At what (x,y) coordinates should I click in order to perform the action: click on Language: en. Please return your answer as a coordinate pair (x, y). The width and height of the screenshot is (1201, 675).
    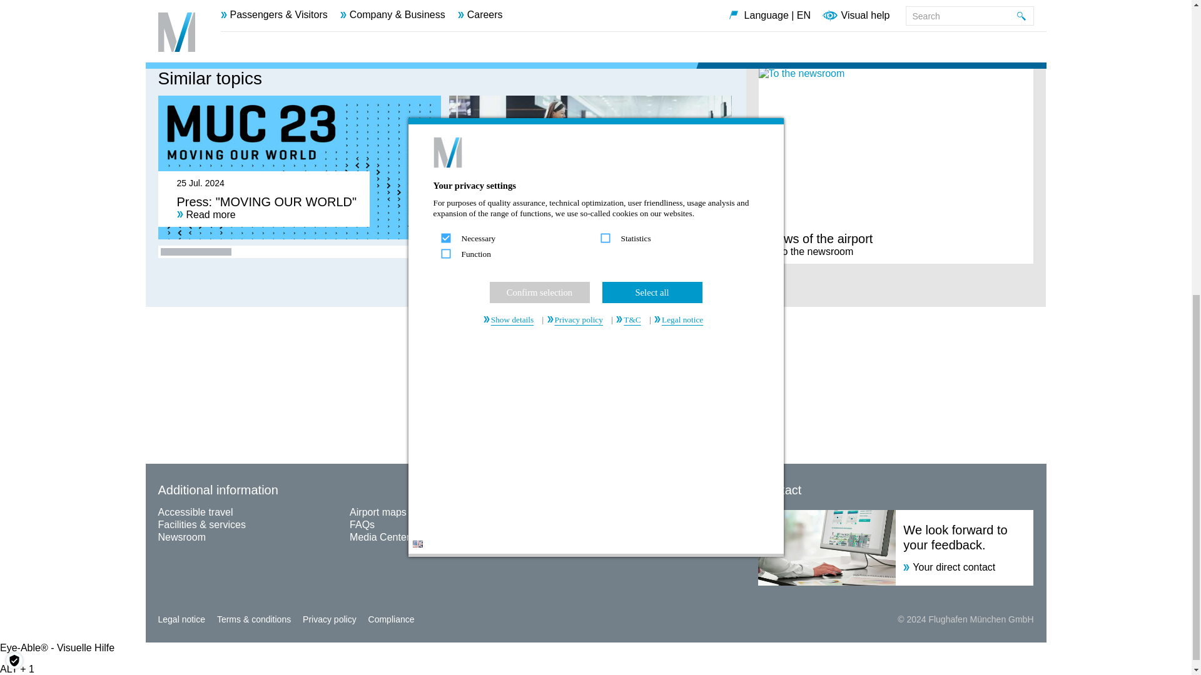
    Looking at the image, I should click on (418, 16).